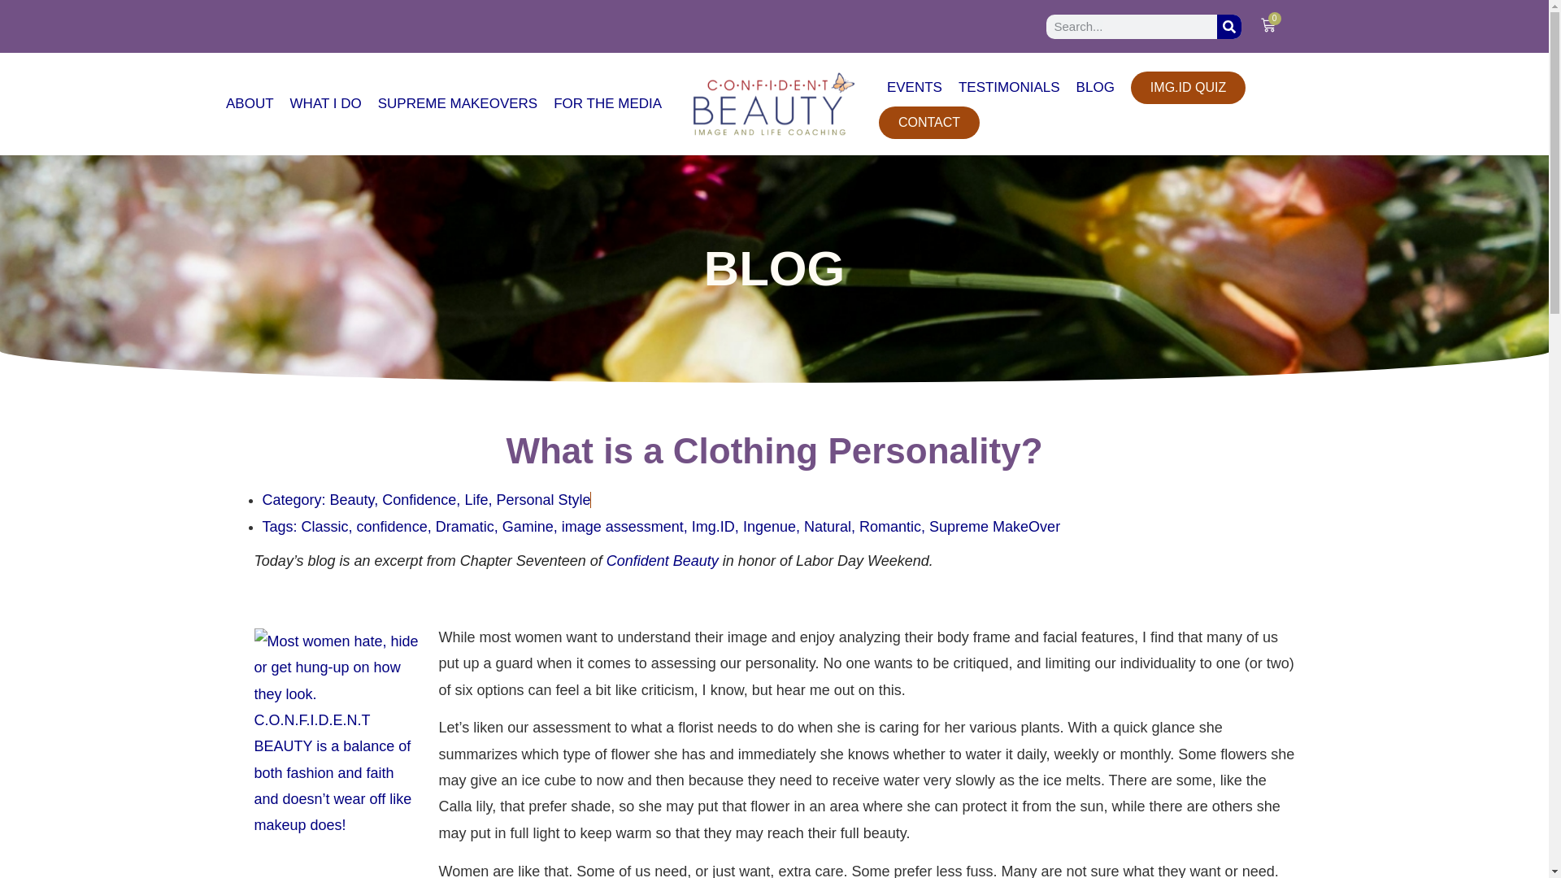  Describe the element at coordinates (928, 122) in the screenshot. I see `CONTACT` at that location.